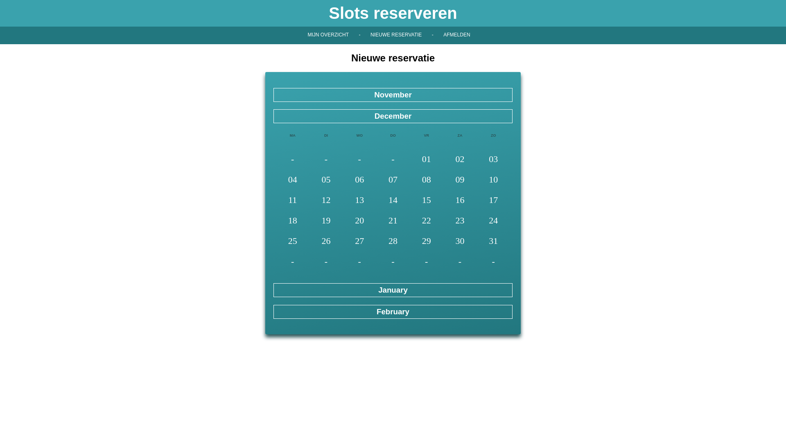 This screenshot has width=786, height=442. What do you see at coordinates (396, 34) in the screenshot?
I see `NIEUWE RESERVATIE` at bounding box center [396, 34].